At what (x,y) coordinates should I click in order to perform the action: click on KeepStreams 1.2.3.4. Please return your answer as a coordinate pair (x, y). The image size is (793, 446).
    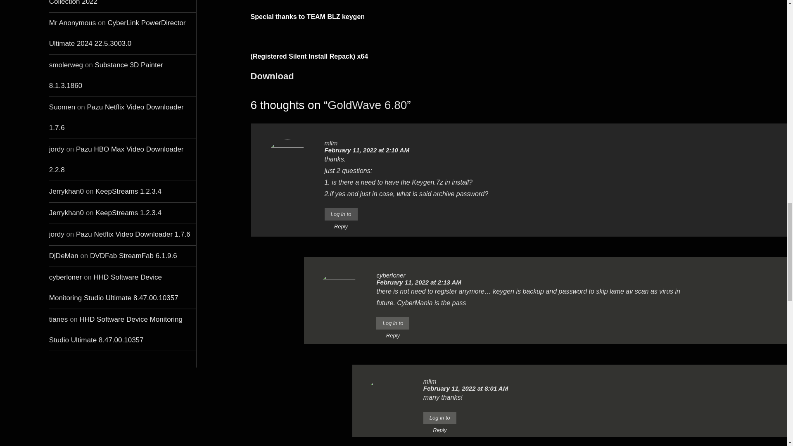
    Looking at the image, I should click on (128, 213).